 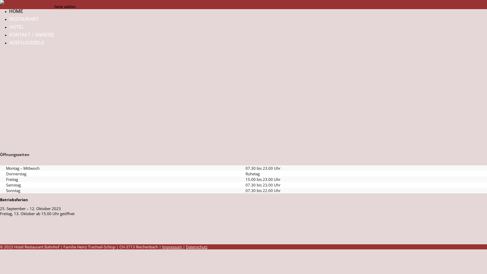 What do you see at coordinates (172, 247) in the screenshot?
I see `Impressum` at bounding box center [172, 247].